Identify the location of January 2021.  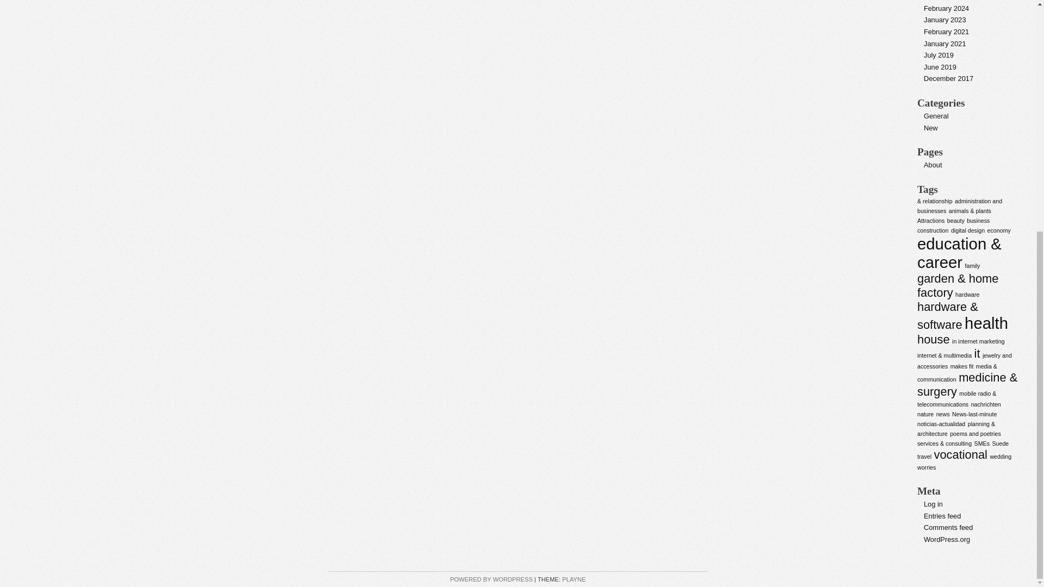
(945, 43).